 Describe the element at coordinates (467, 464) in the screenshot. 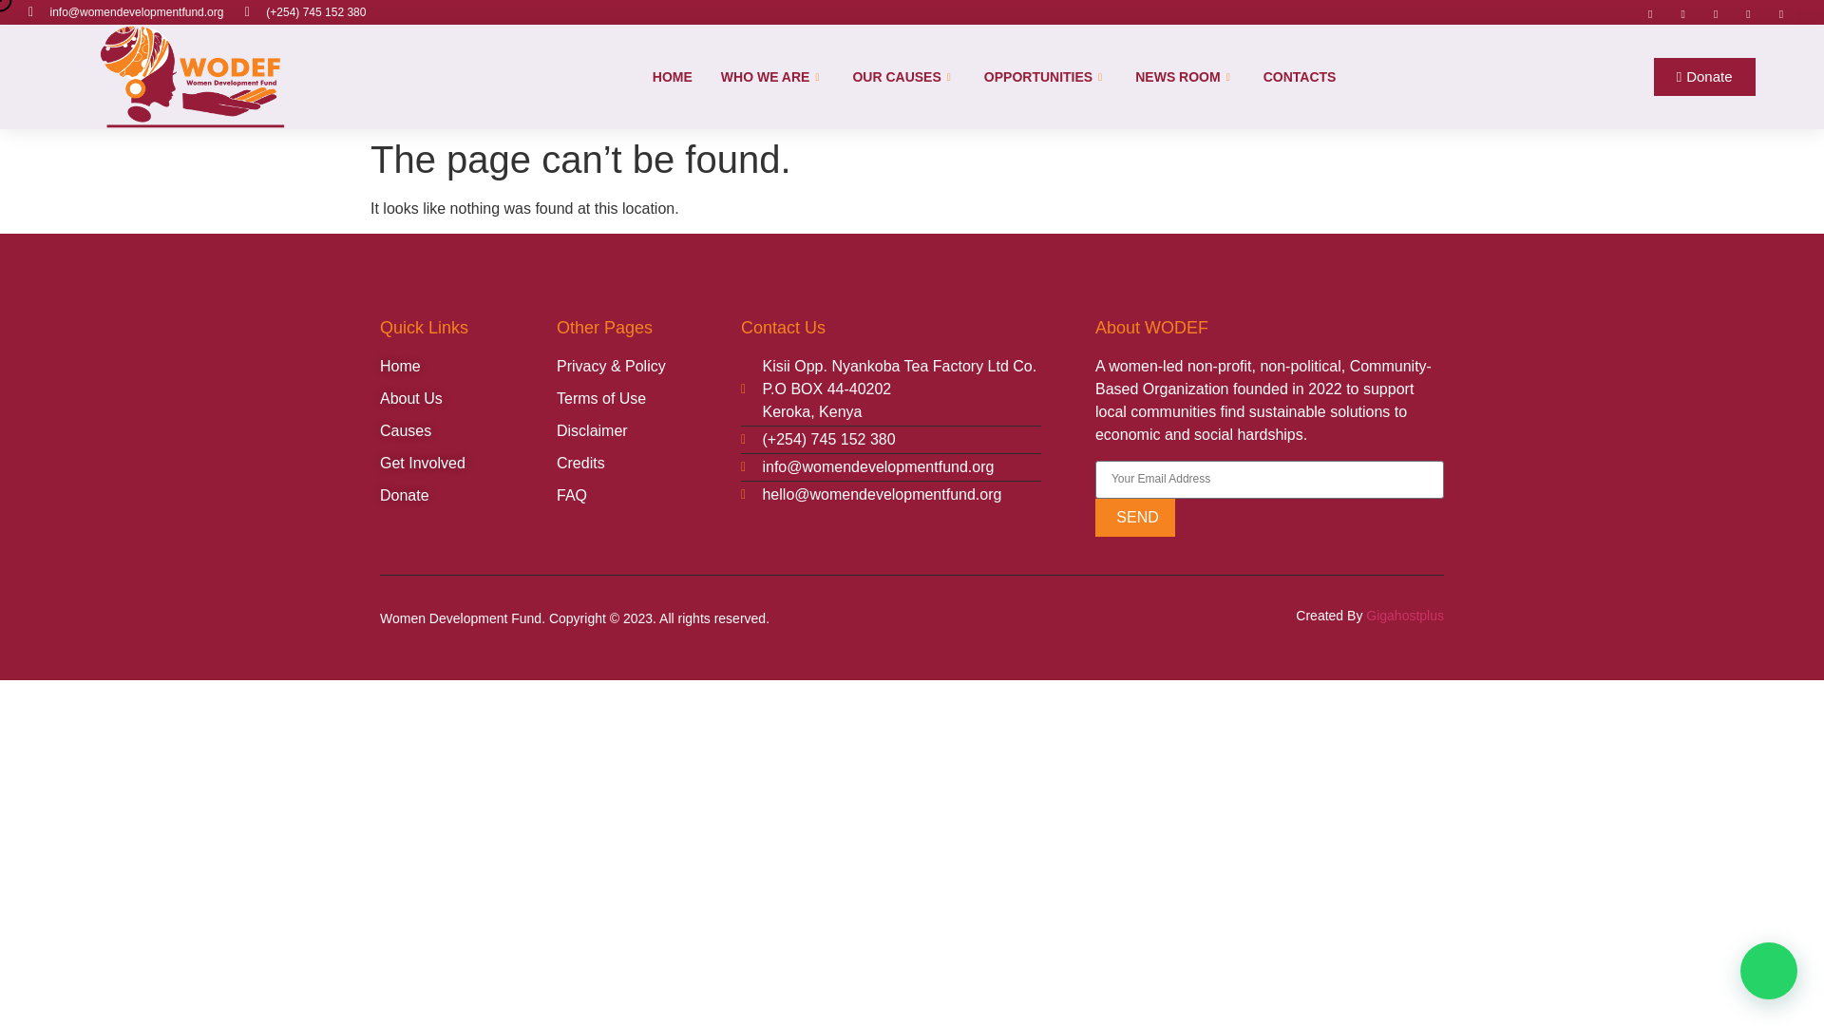

I see `Get Involved` at that location.